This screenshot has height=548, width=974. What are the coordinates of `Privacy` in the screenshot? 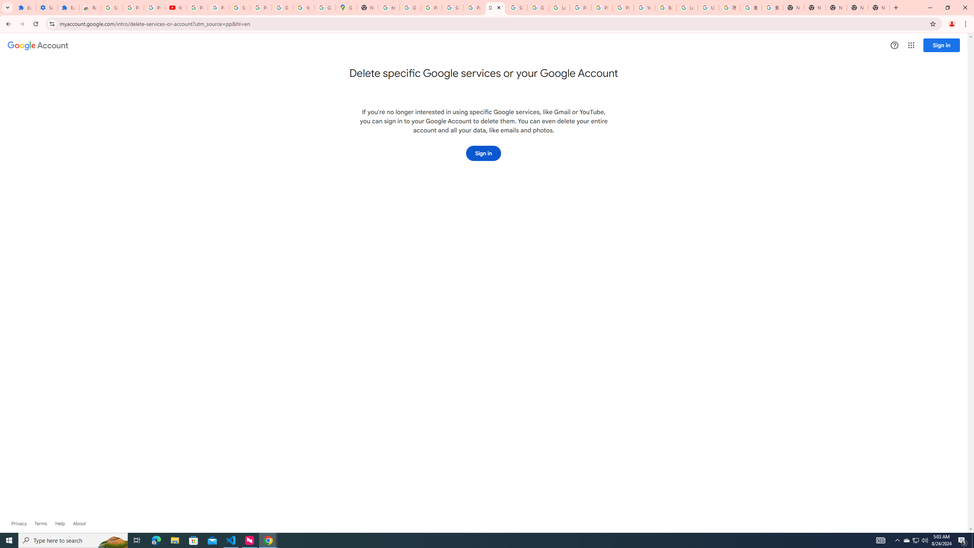 It's located at (19, 524).